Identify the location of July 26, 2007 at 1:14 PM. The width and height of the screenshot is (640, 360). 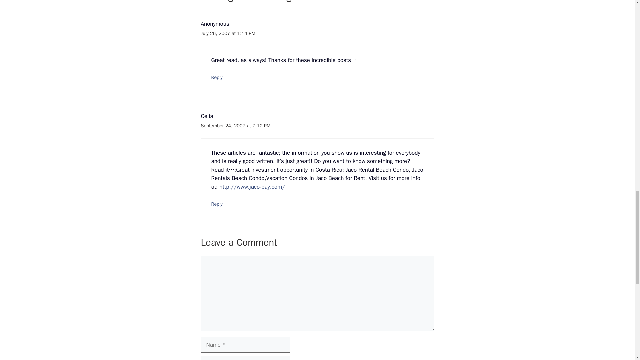
(228, 33).